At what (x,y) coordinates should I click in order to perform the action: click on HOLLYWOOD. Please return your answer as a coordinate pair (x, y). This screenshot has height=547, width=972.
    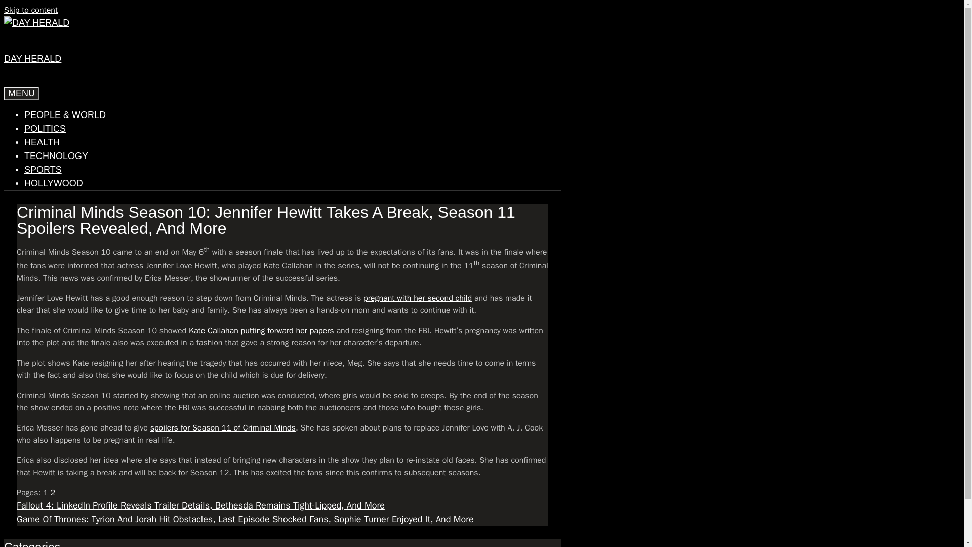
    Looking at the image, I should click on (54, 183).